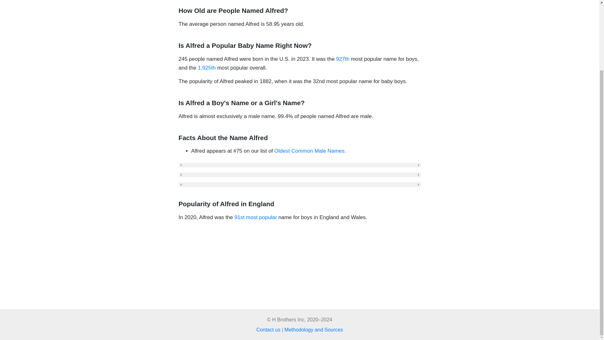  What do you see at coordinates (268, 330) in the screenshot?
I see `Contact us` at bounding box center [268, 330].